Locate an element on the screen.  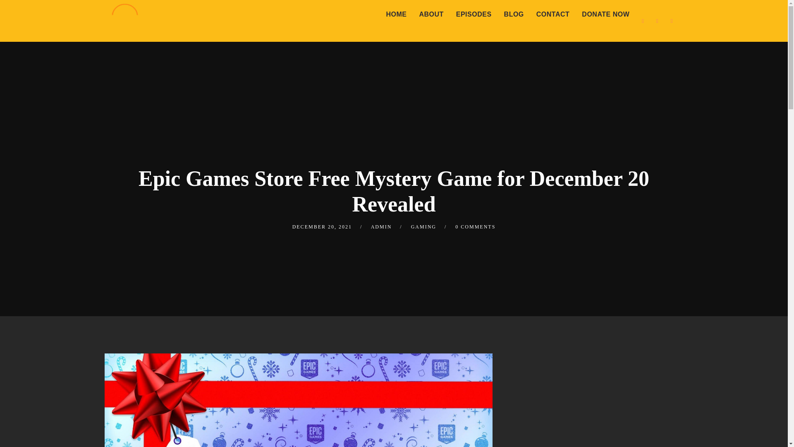
GAMING is located at coordinates (423, 227).